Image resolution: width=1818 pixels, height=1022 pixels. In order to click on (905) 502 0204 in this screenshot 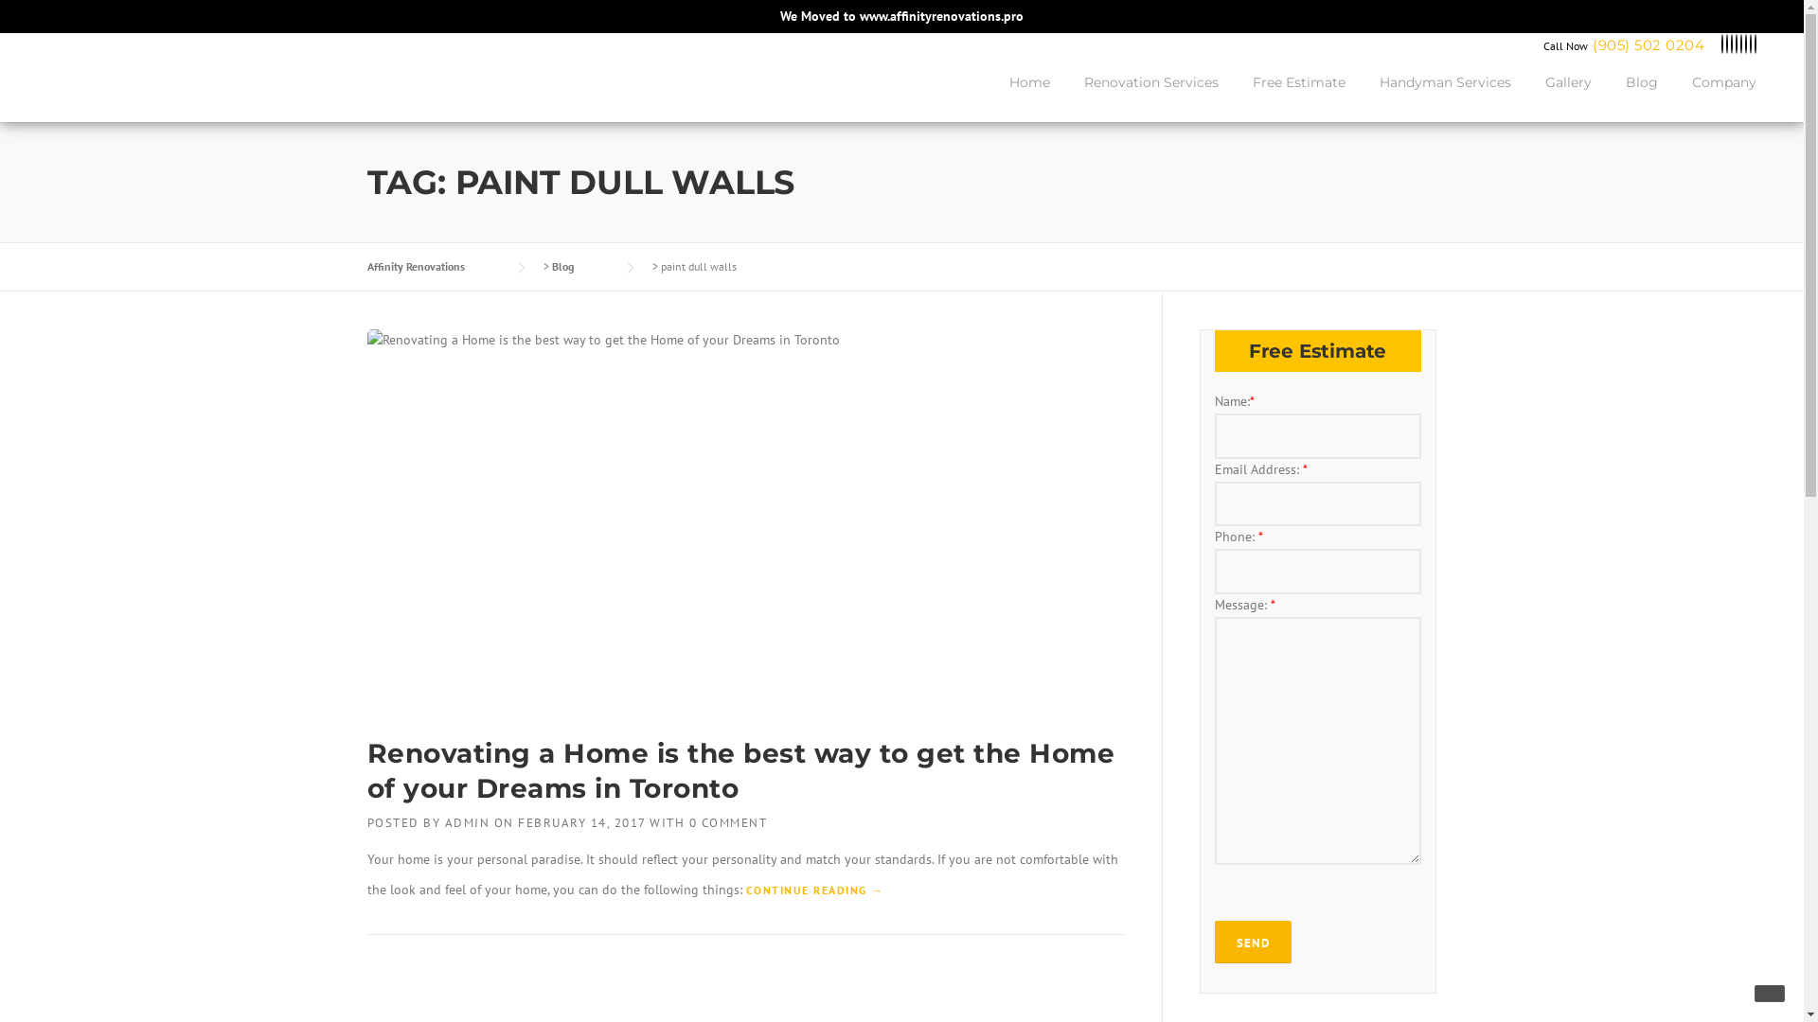, I will do `click(1649, 45)`.